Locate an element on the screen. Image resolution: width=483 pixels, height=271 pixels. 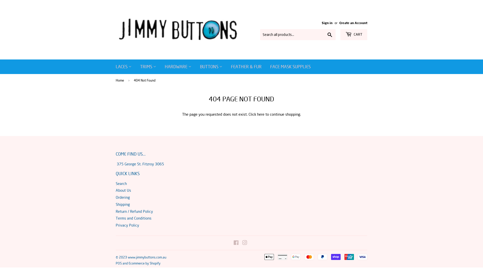
Sign in is located at coordinates (327, 23).